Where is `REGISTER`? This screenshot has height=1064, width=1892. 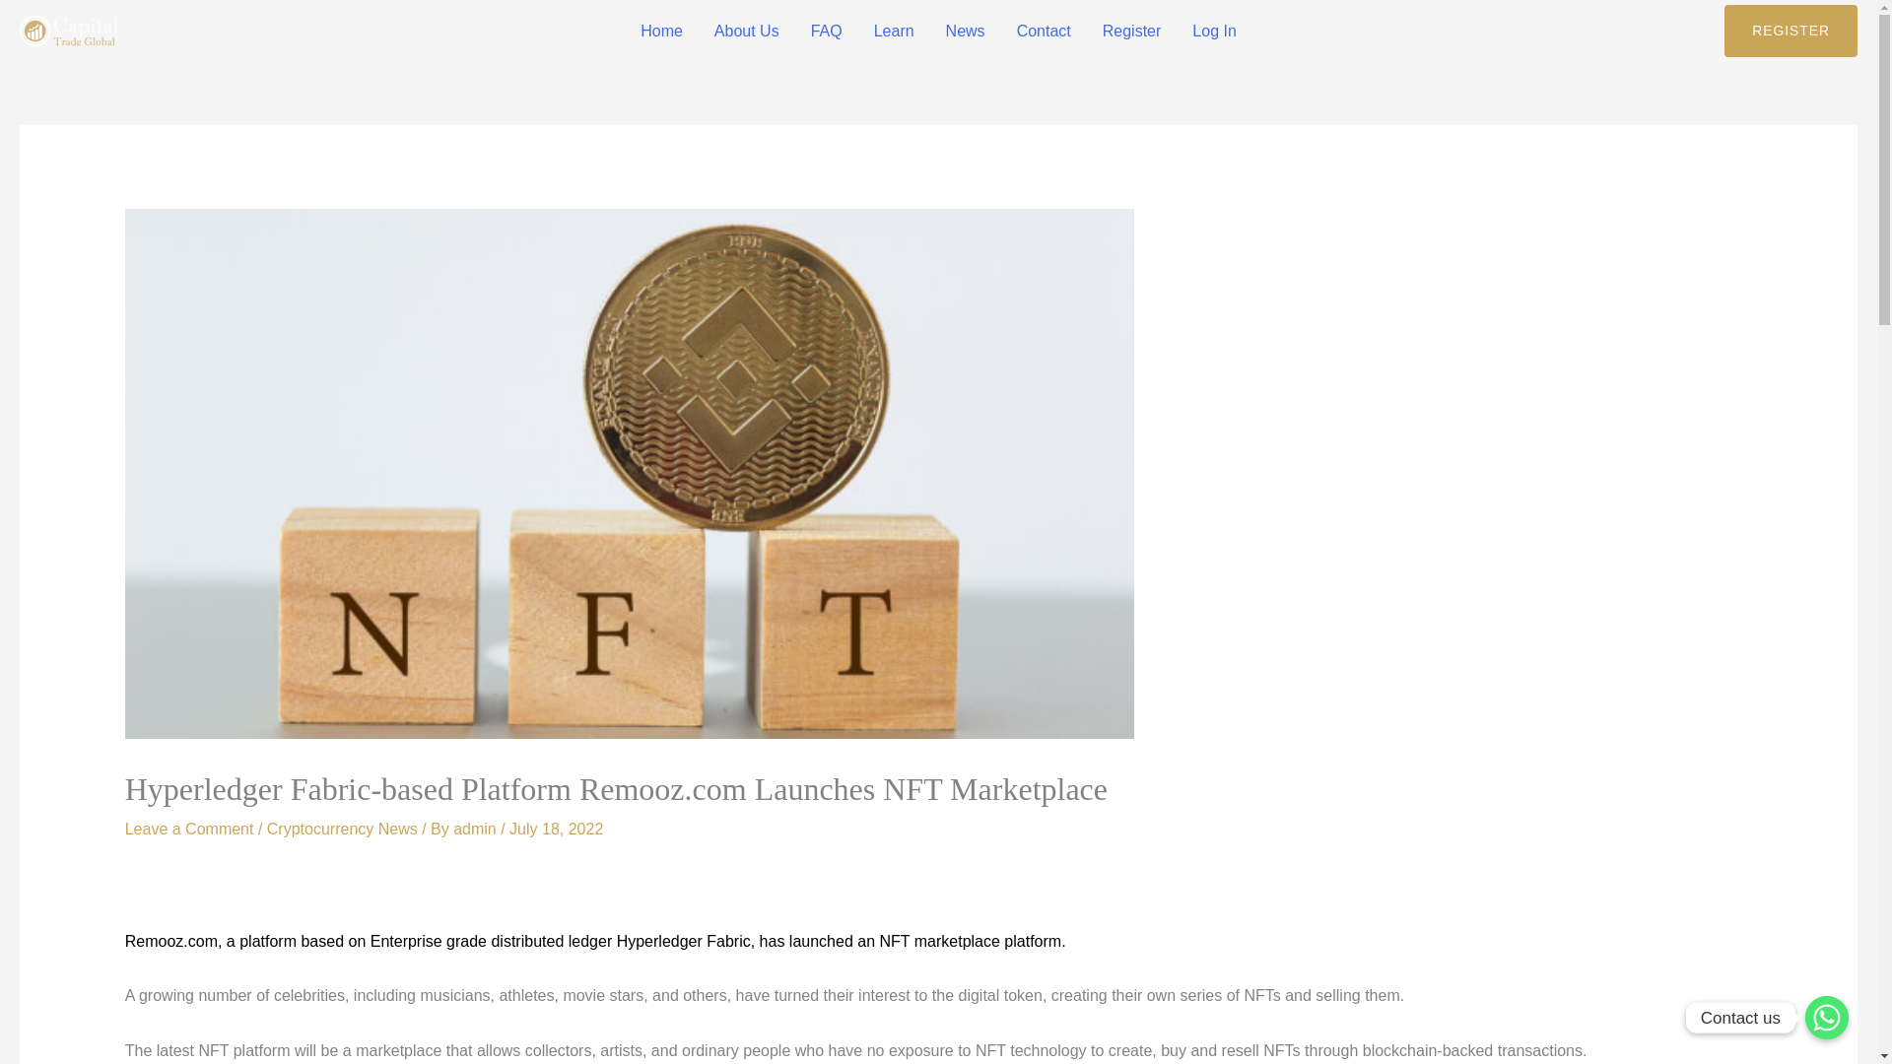 REGISTER is located at coordinates (1791, 32).